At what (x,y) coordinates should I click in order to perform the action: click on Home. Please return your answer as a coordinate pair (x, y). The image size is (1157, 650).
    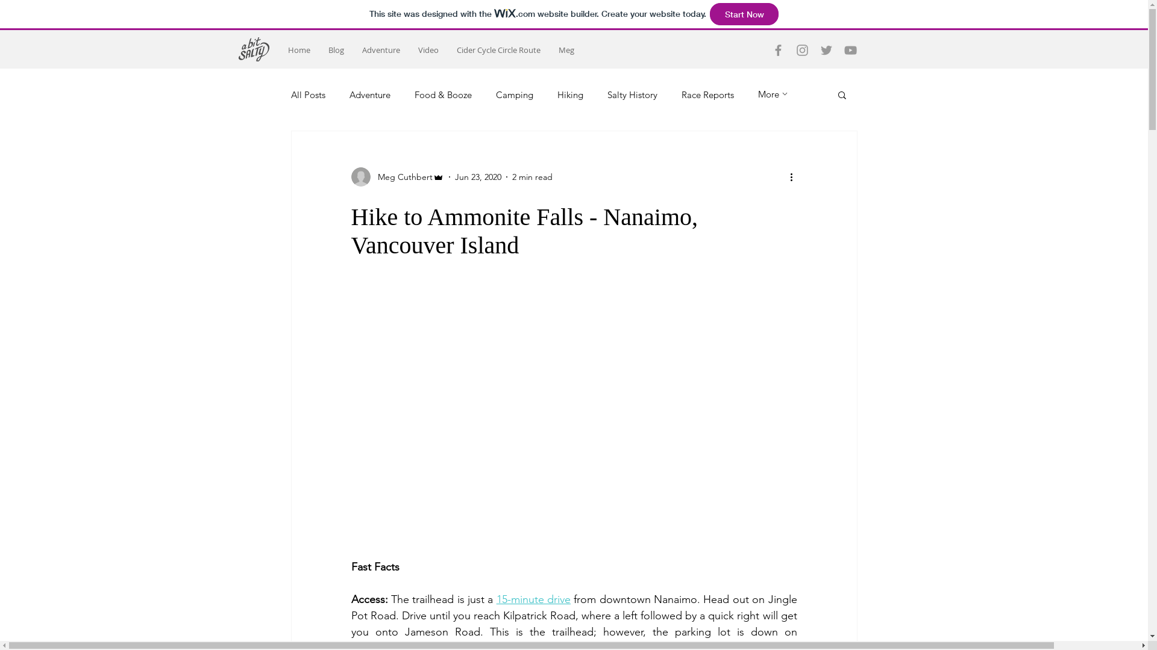
    Looking at the image, I should click on (299, 51).